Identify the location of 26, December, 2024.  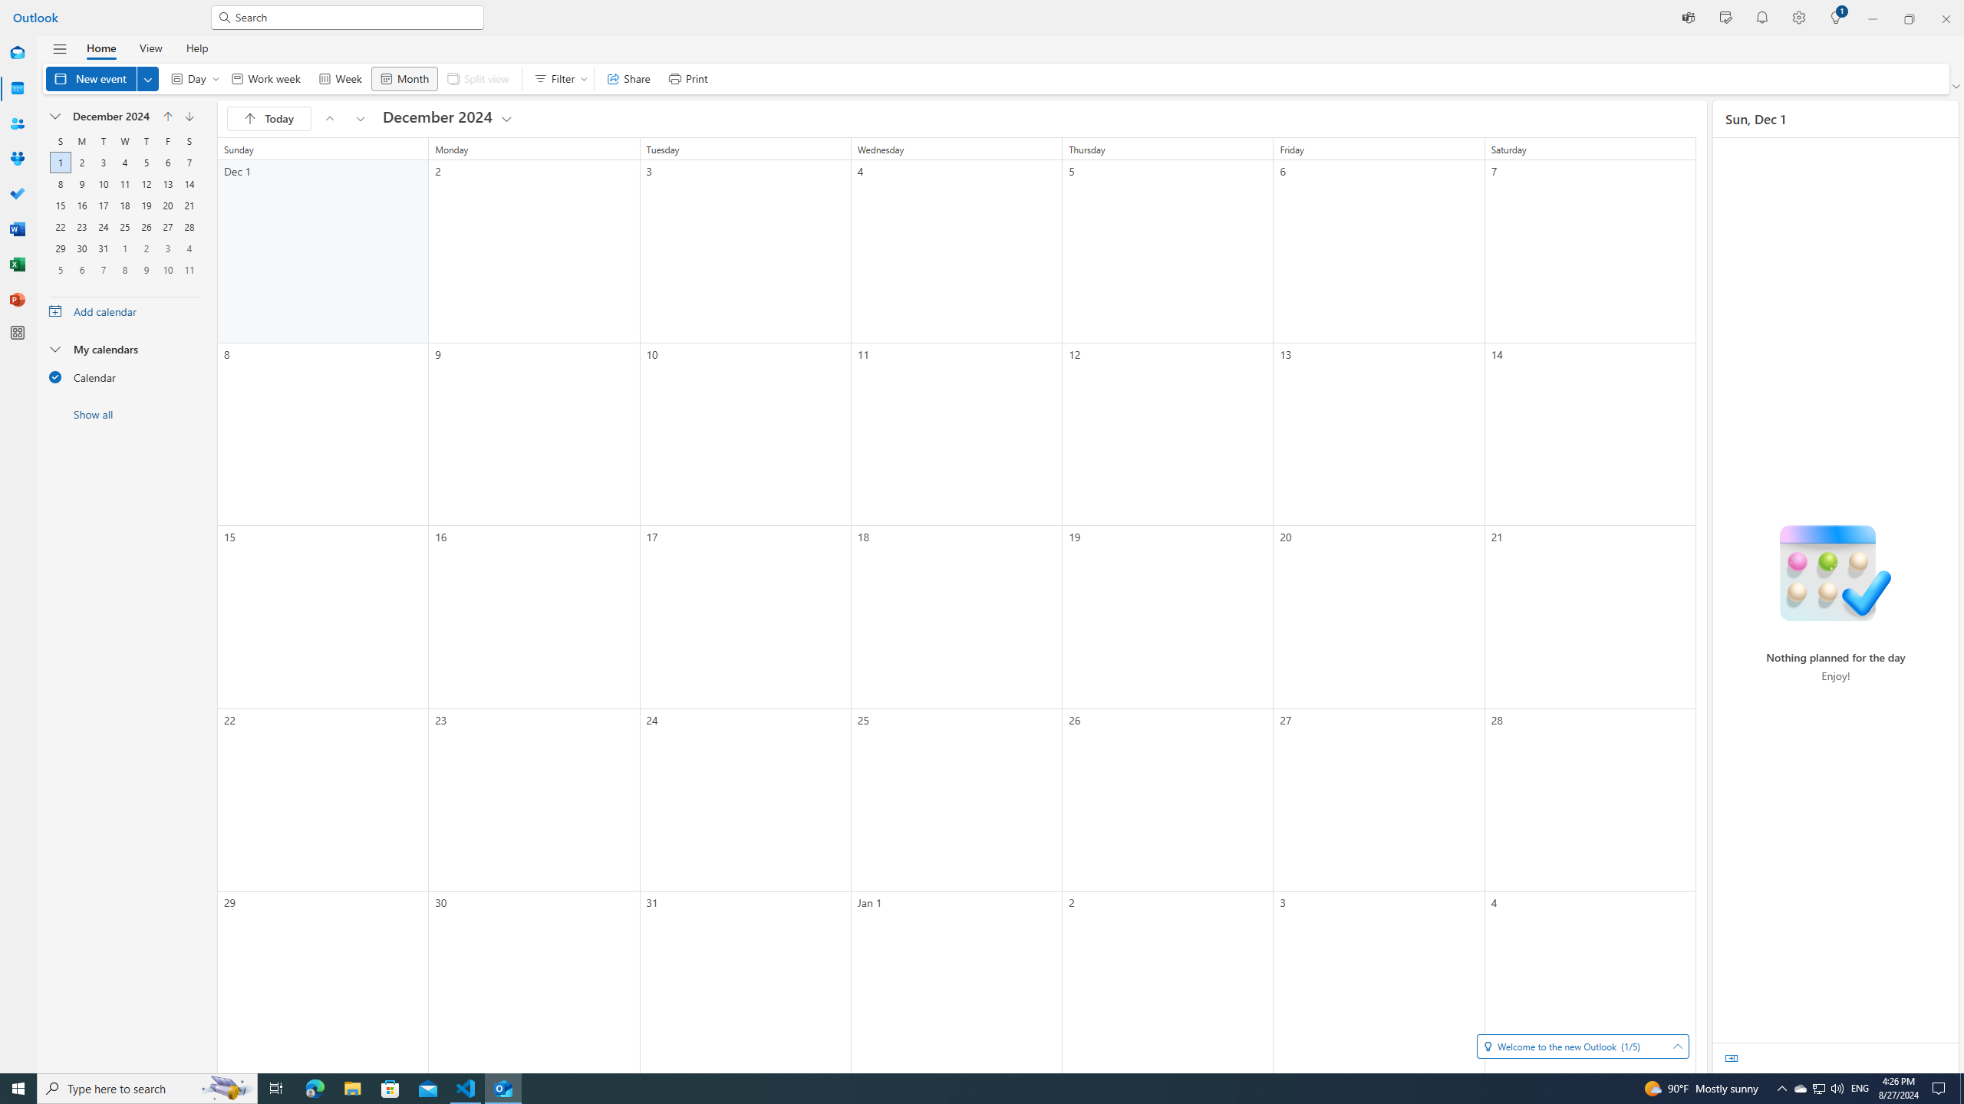
(146, 227).